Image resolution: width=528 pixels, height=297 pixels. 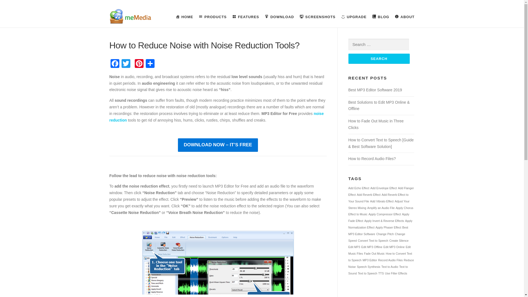 What do you see at coordinates (376, 124) in the screenshot?
I see `How to Fade Out Music in Three Clicks` at bounding box center [376, 124].